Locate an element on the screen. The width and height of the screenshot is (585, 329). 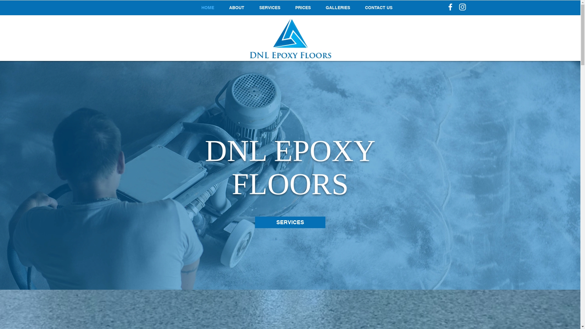
ABOUT is located at coordinates (237, 8).